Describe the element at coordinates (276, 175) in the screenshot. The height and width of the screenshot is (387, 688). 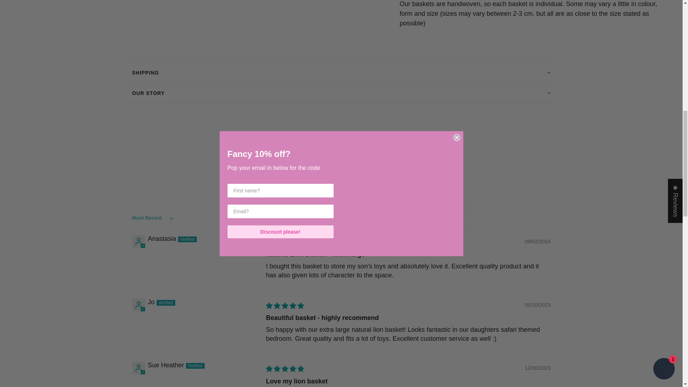
I see `5.00 out of 5` at that location.